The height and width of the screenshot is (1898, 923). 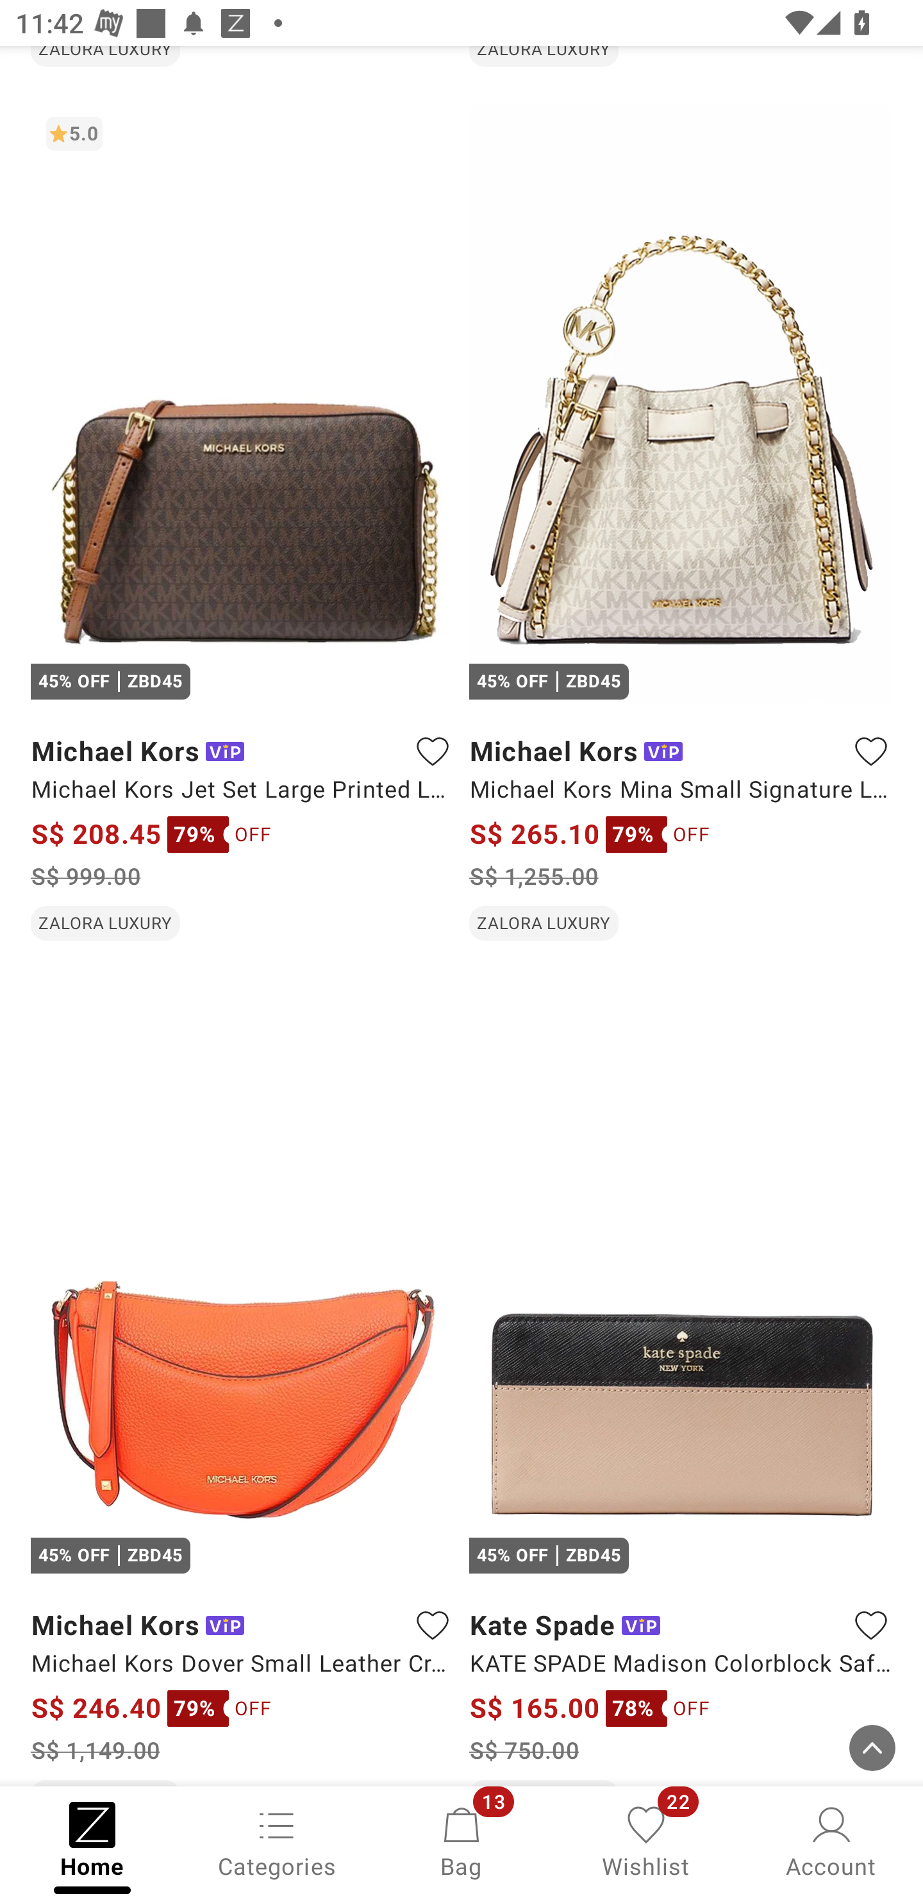 What do you see at coordinates (277, 1840) in the screenshot?
I see `Categories` at bounding box center [277, 1840].